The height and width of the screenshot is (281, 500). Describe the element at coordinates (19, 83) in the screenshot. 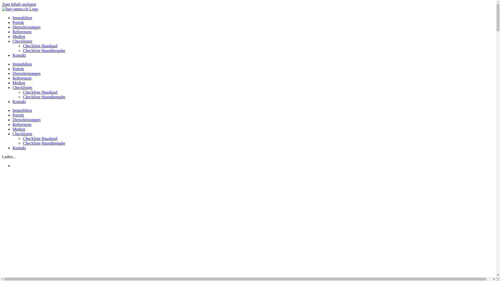

I see `Medien` at that location.